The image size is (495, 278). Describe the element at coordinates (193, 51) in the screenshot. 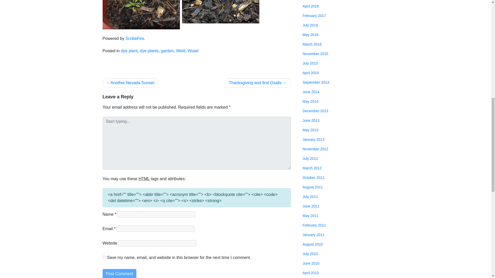

I see `Woad` at that location.